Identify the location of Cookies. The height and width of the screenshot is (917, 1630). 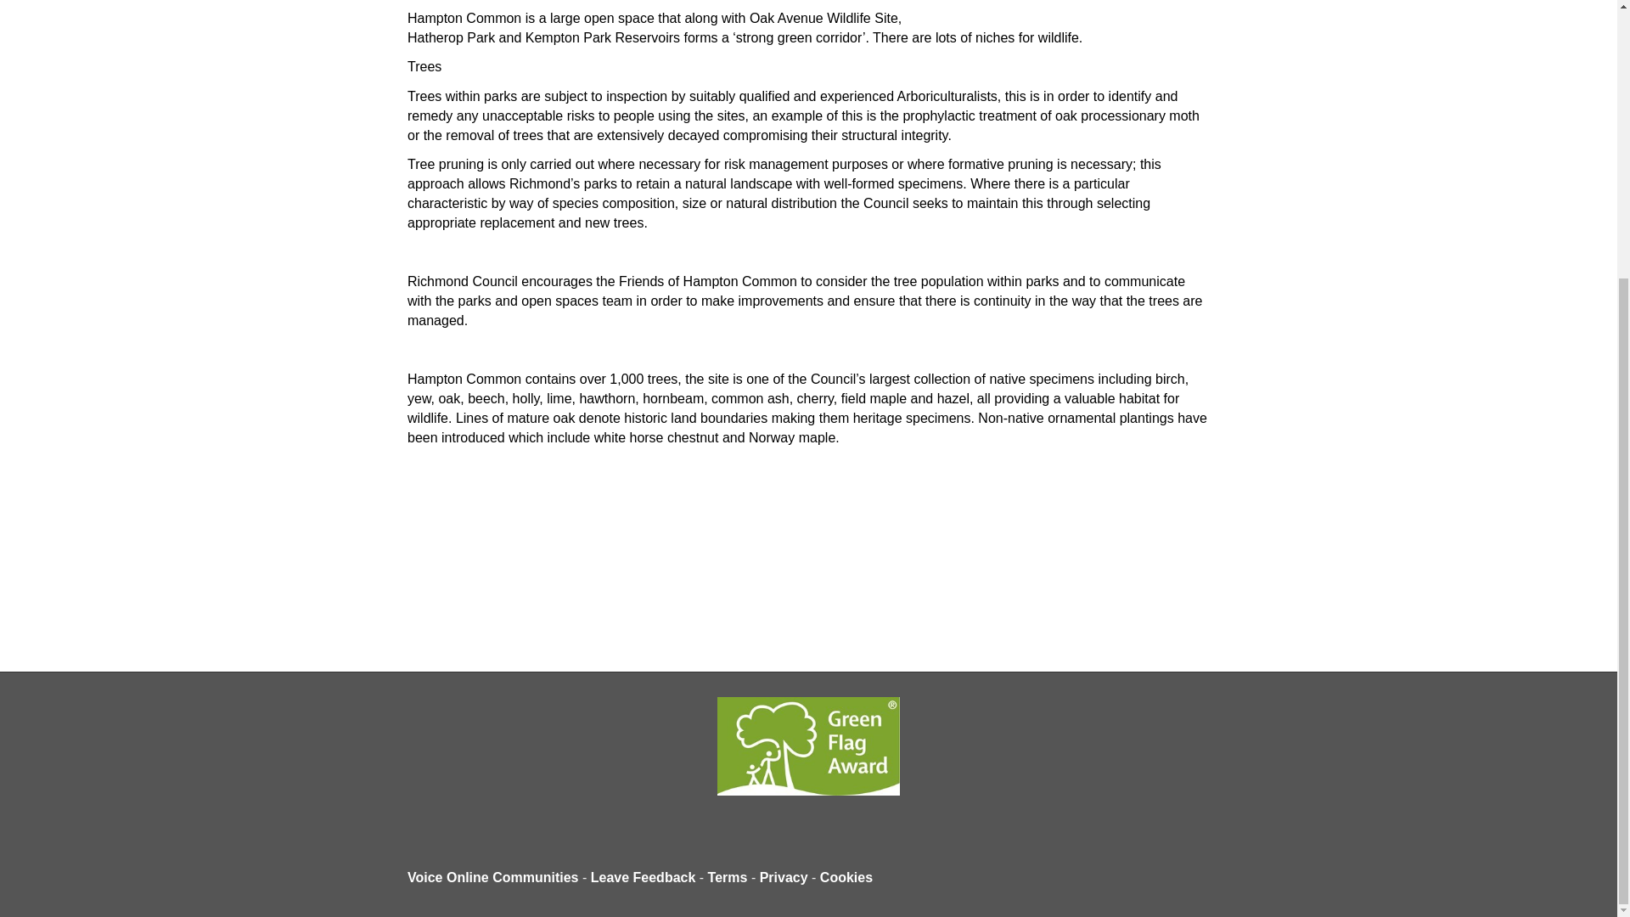
(846, 877).